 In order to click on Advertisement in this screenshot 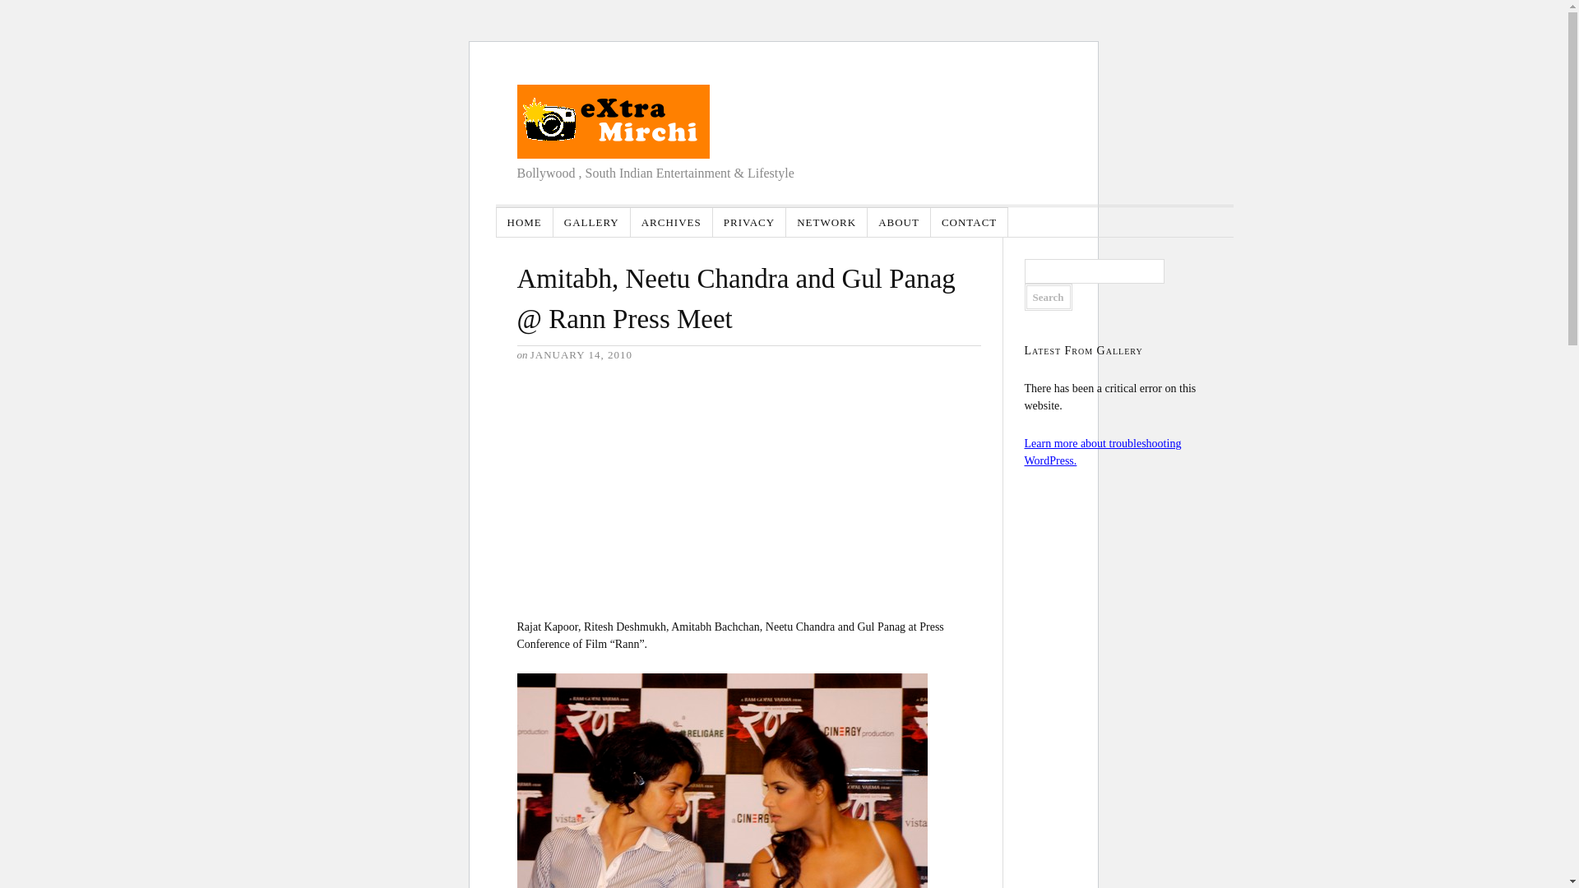, I will do `click(639, 488)`.